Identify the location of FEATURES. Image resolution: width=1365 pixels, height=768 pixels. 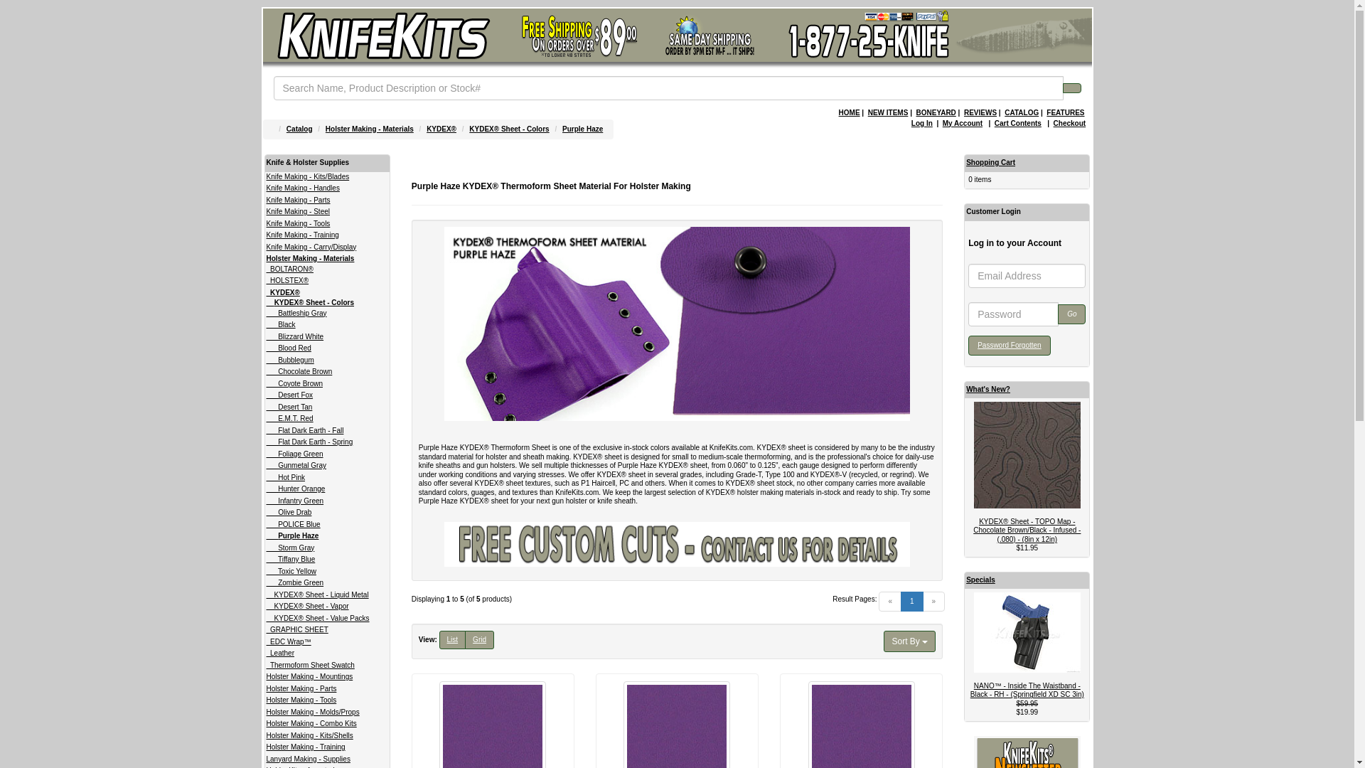
(1065, 112).